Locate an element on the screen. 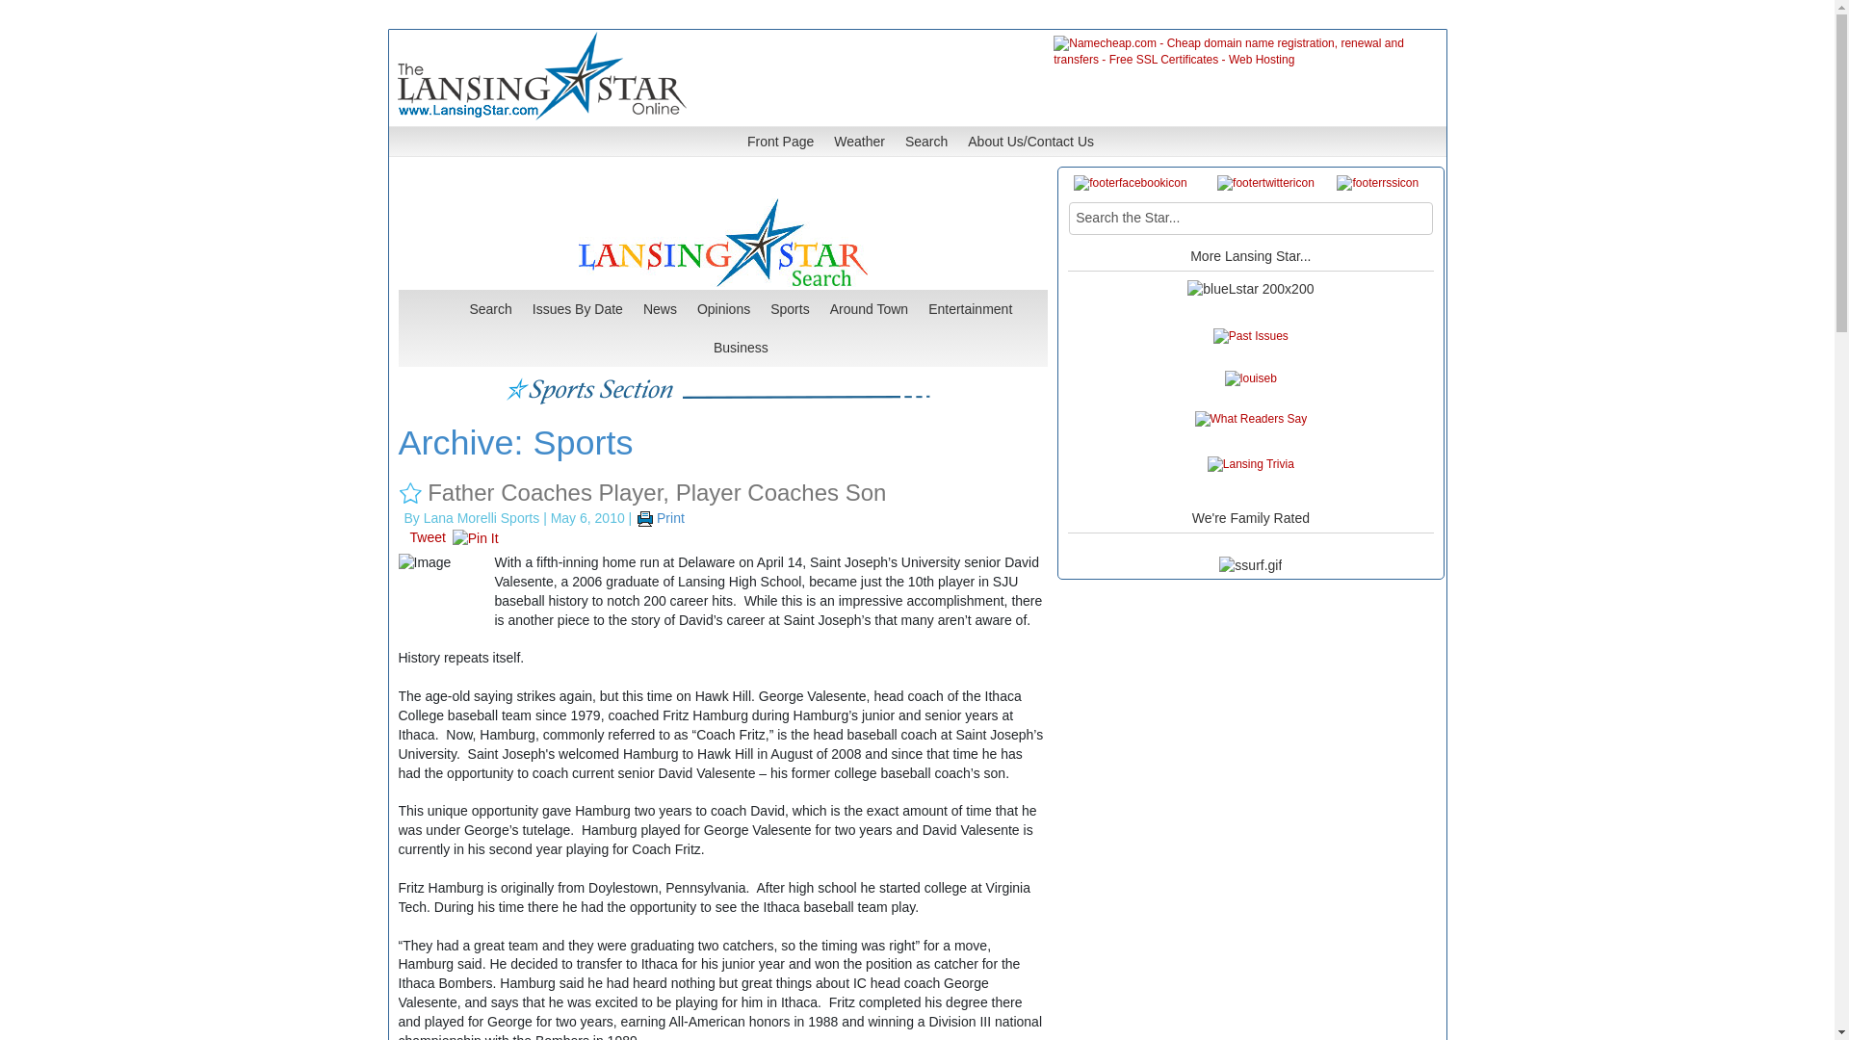  Weather is located at coordinates (859, 141).